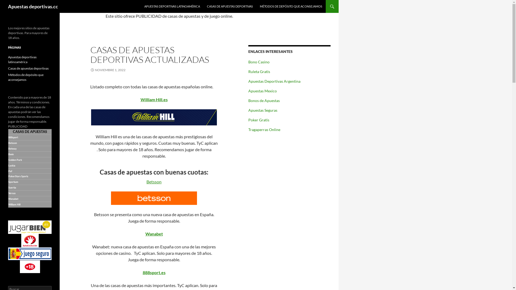 The image size is (516, 290). I want to click on Buscar, so click(10, 3).